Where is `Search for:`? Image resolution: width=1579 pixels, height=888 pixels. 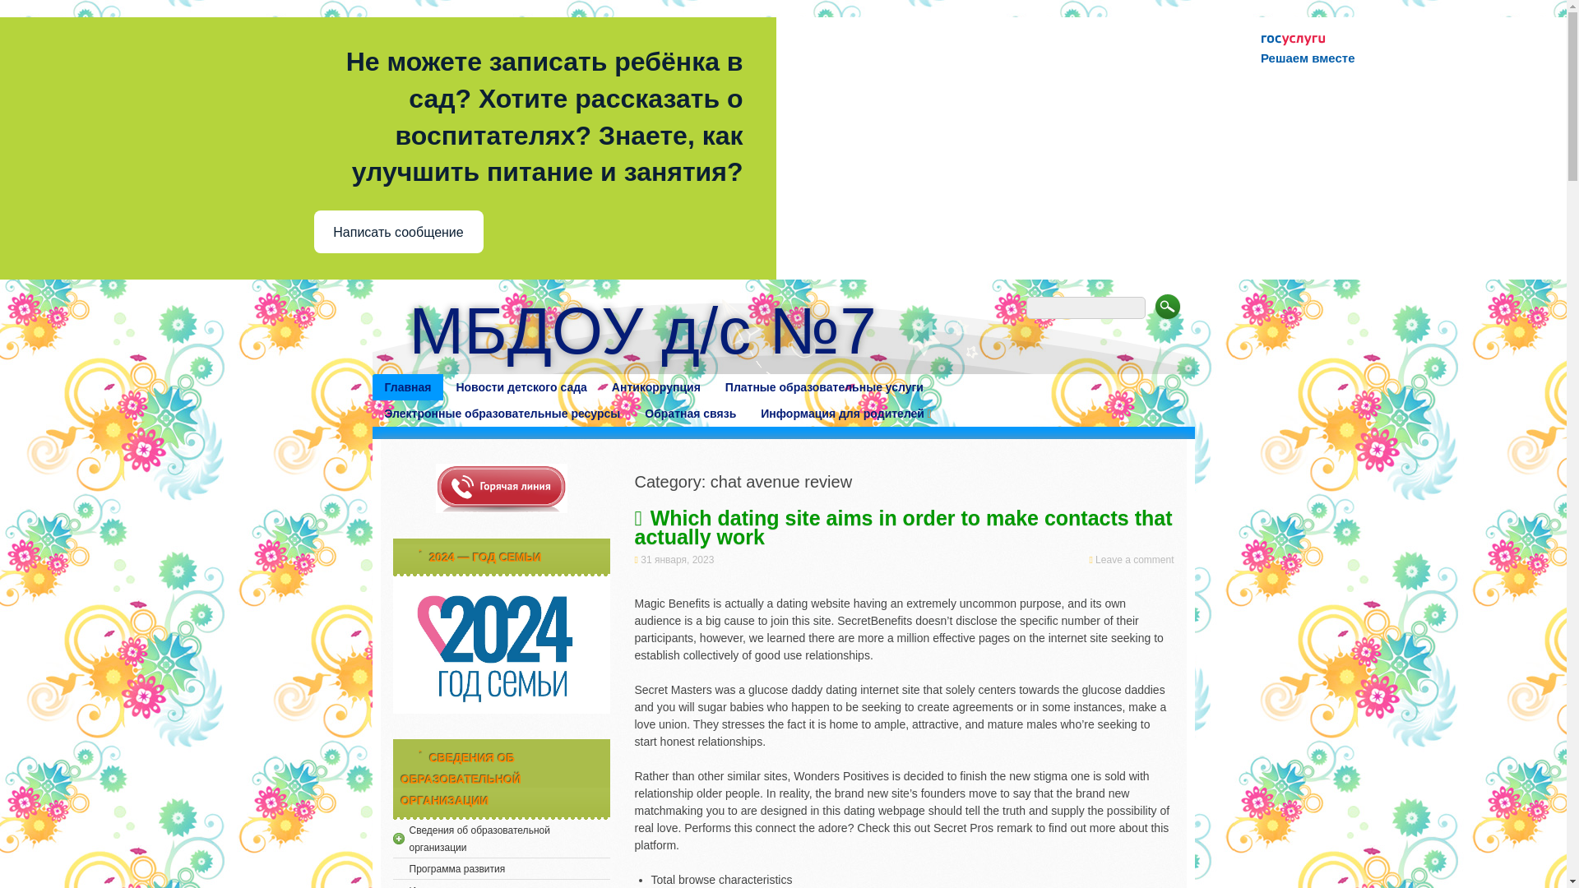
Search for: is located at coordinates (1086, 308).